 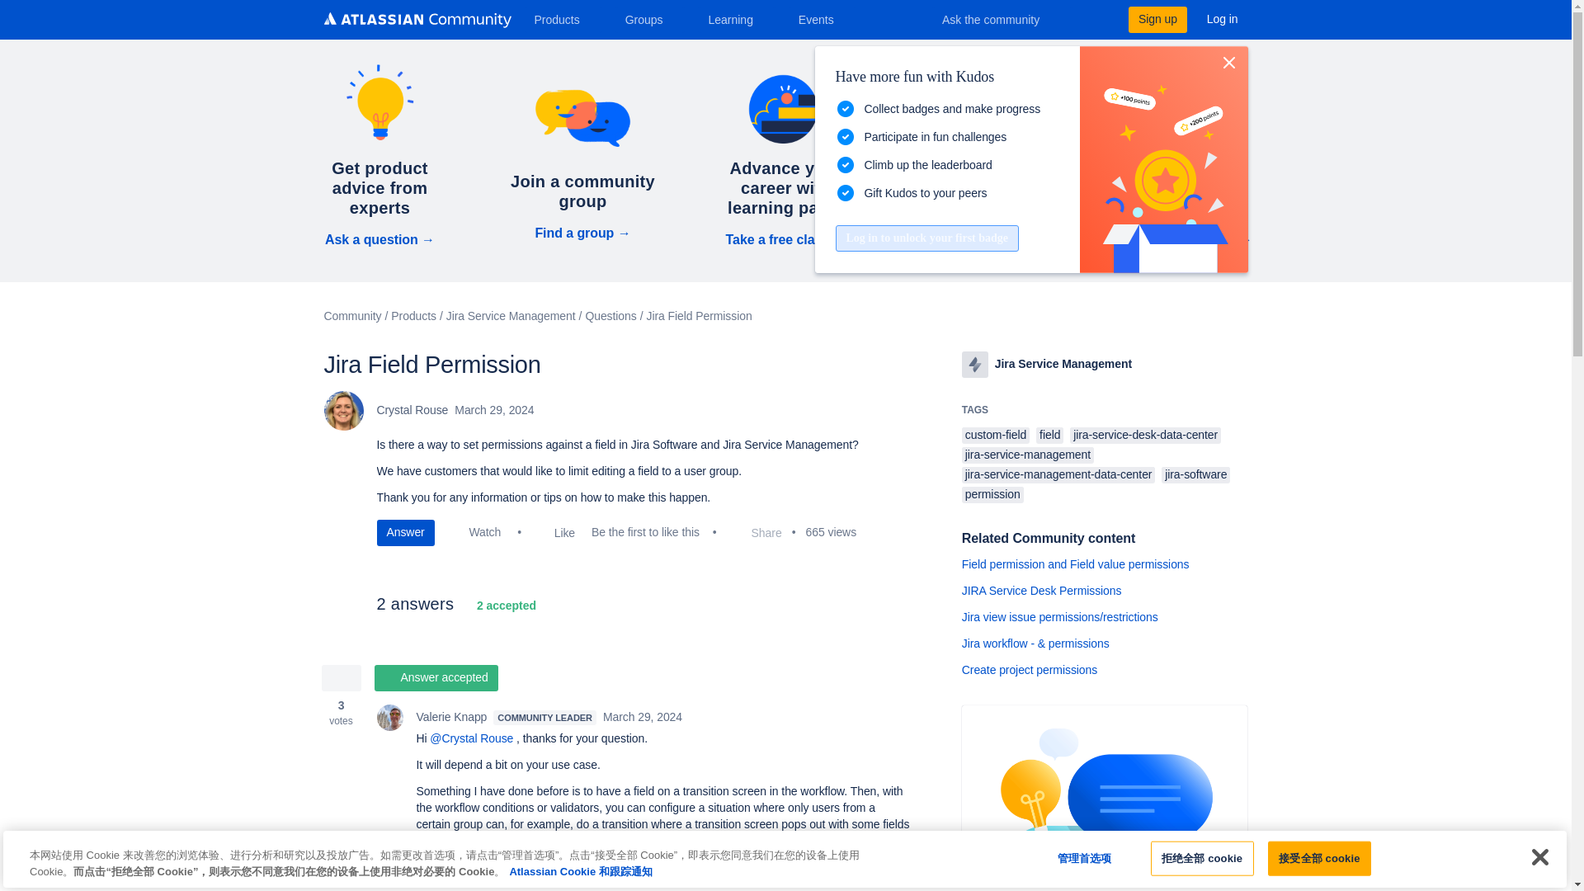 I want to click on Log in, so click(x=1223, y=19).